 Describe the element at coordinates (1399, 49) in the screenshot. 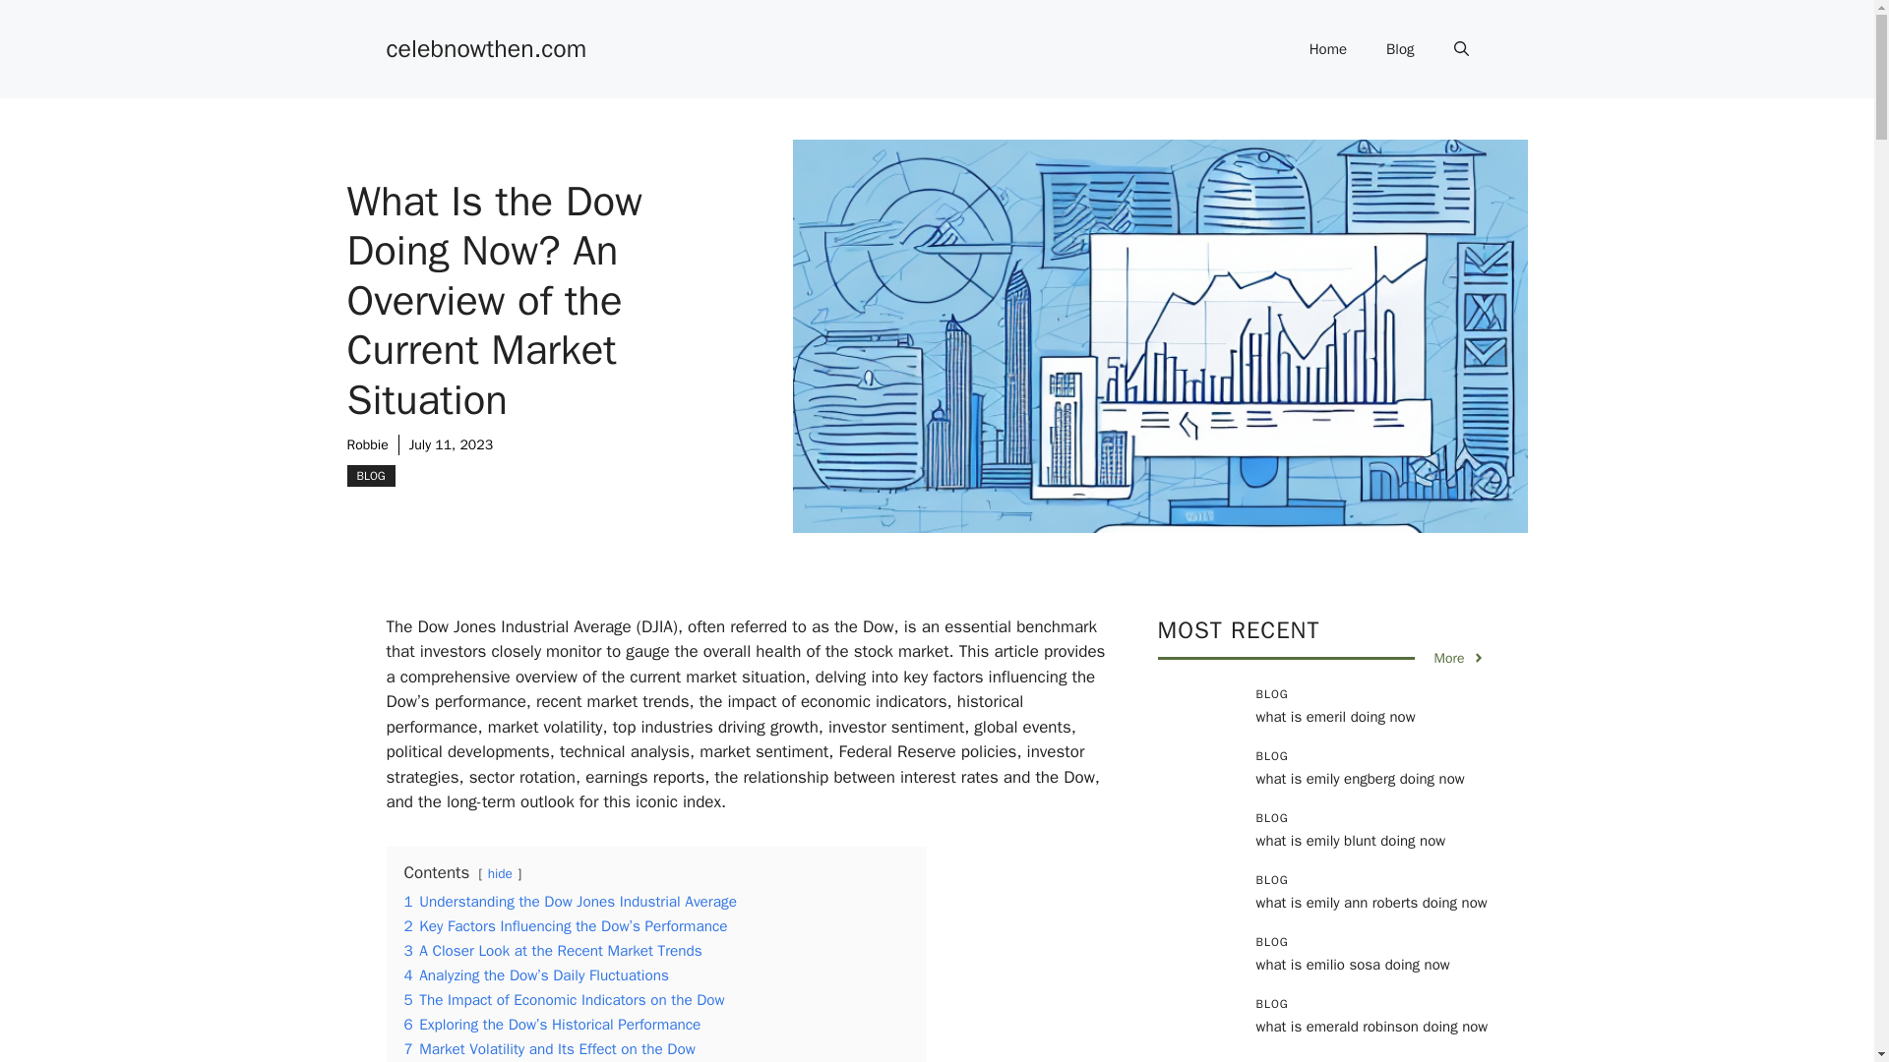

I see `Blog` at that location.